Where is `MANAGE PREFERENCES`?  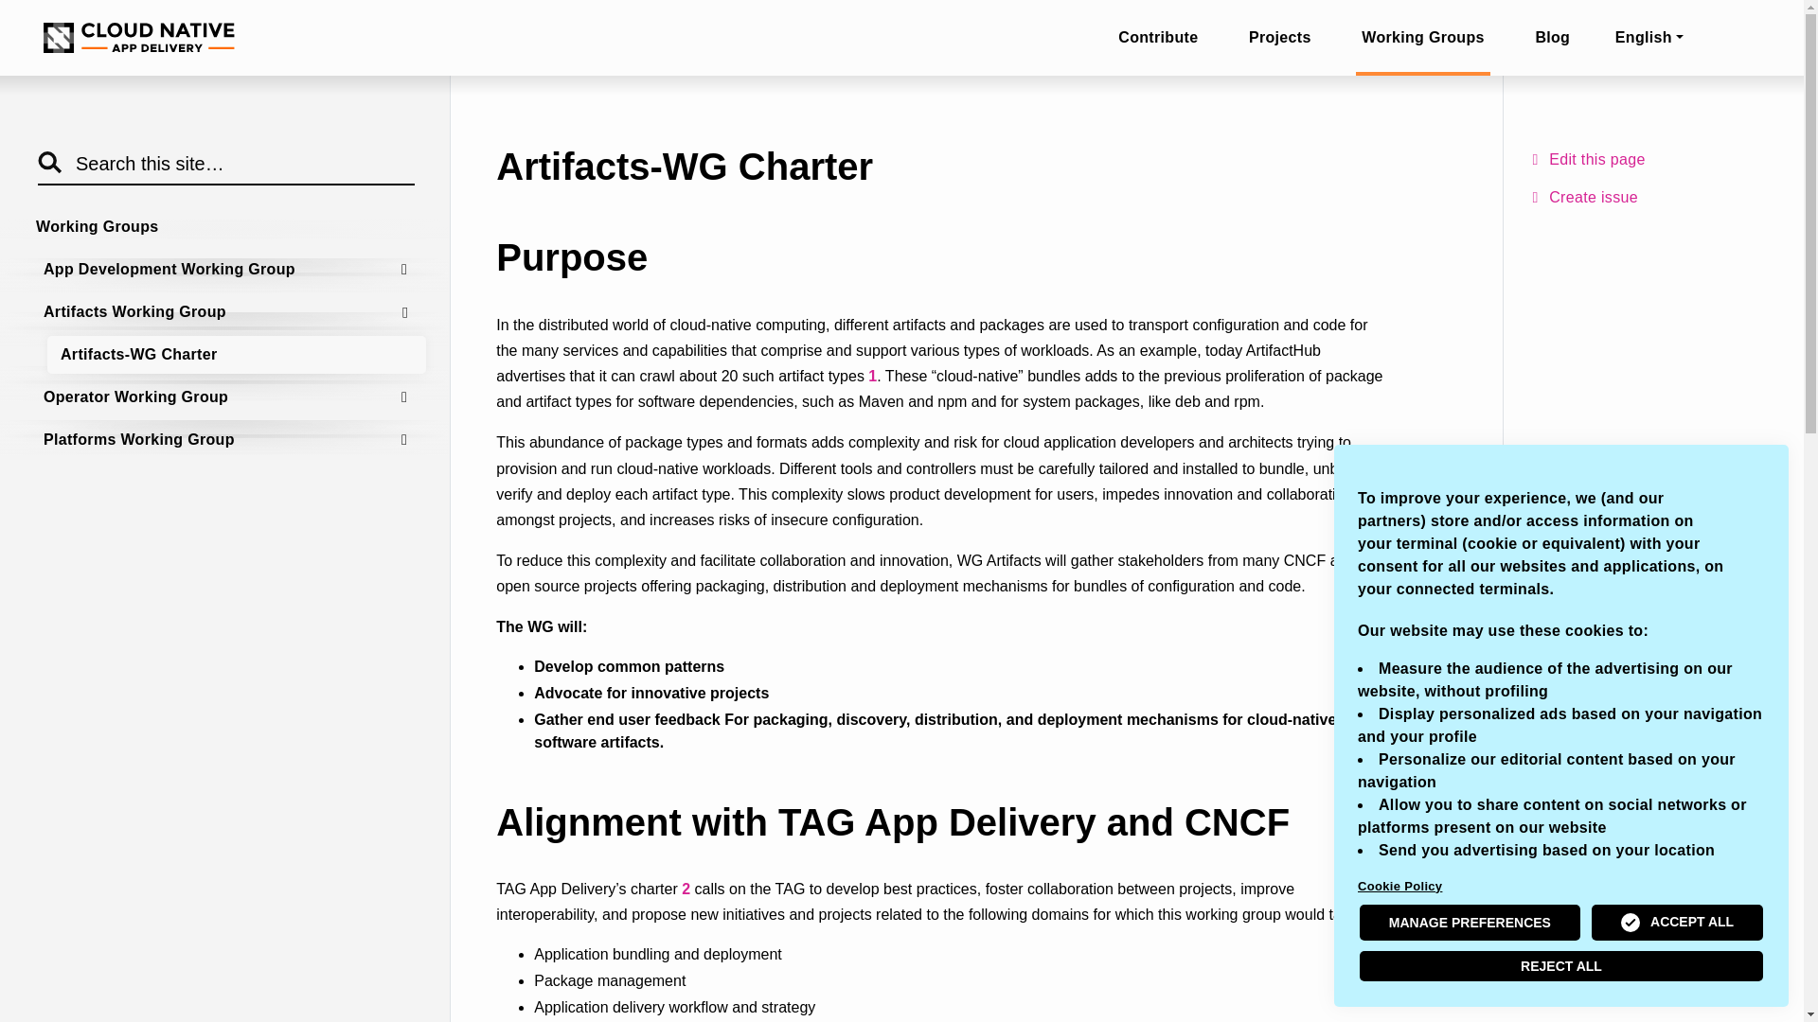
MANAGE PREFERENCES is located at coordinates (1470, 922).